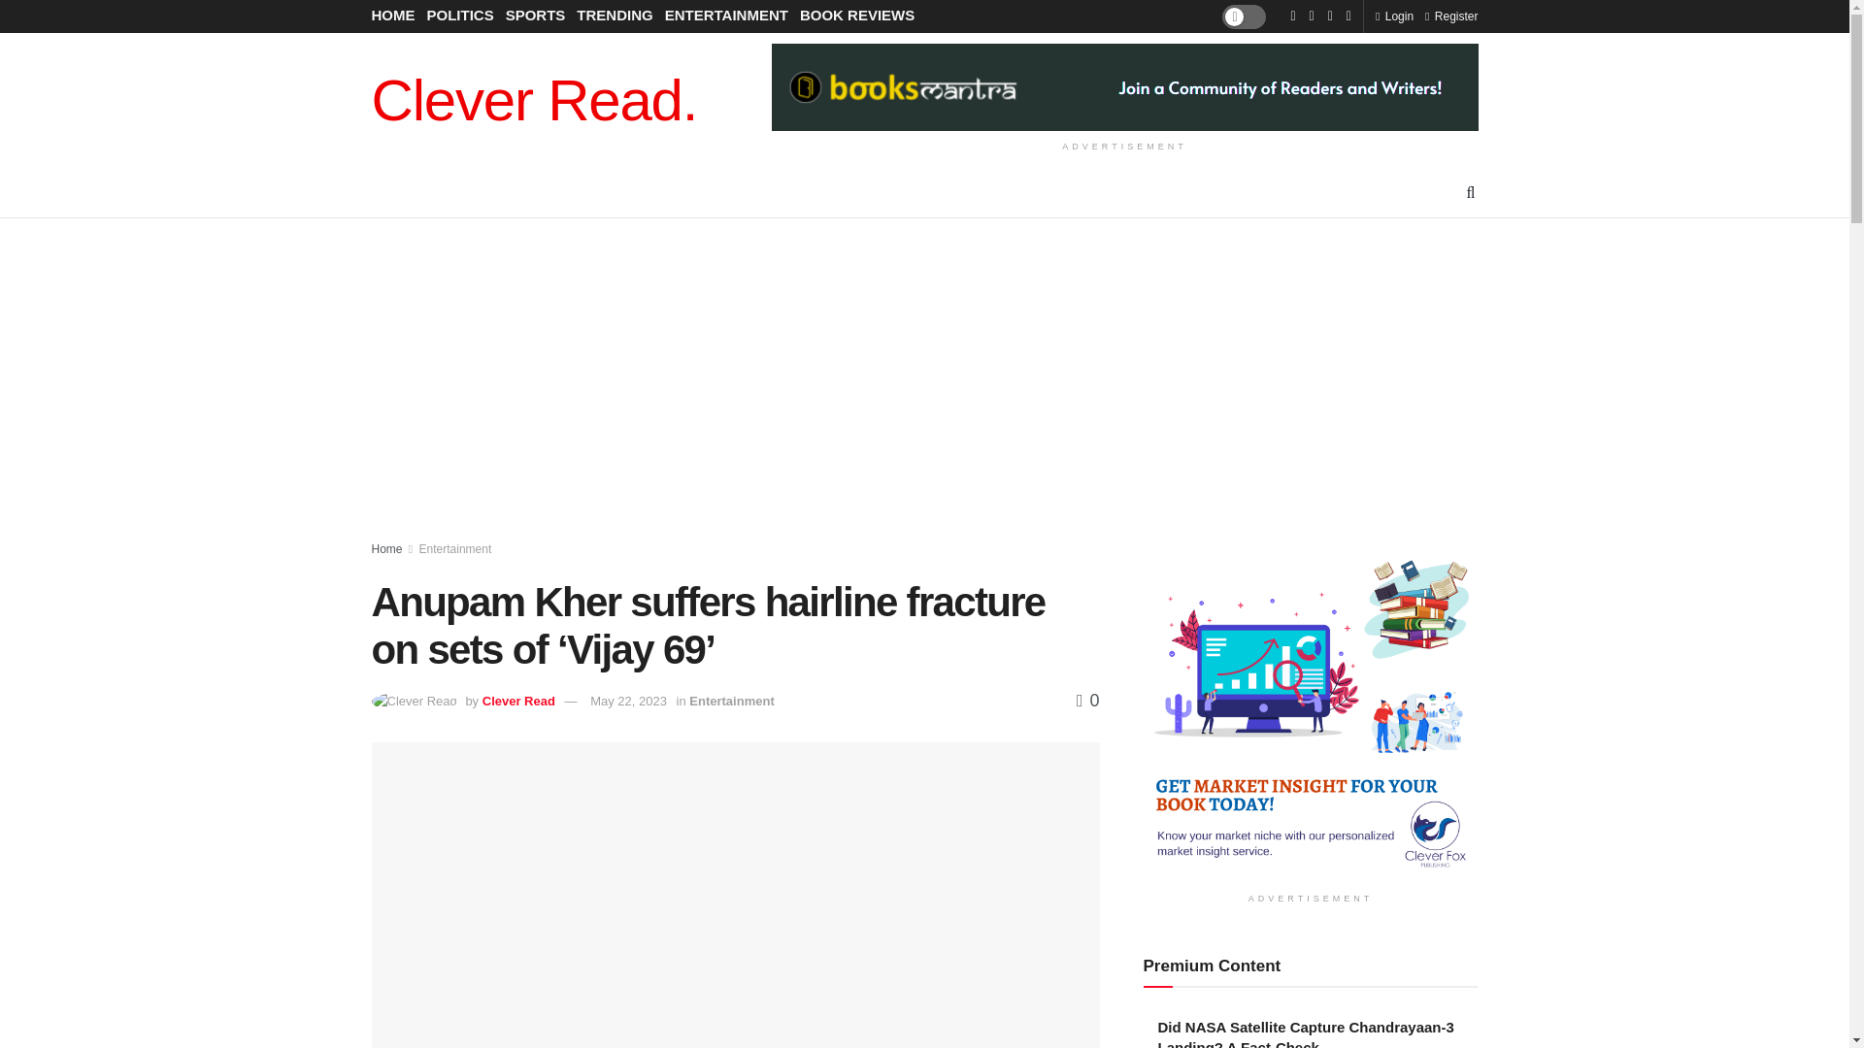 The width and height of the screenshot is (1864, 1048). I want to click on SPORTS, so click(536, 16).